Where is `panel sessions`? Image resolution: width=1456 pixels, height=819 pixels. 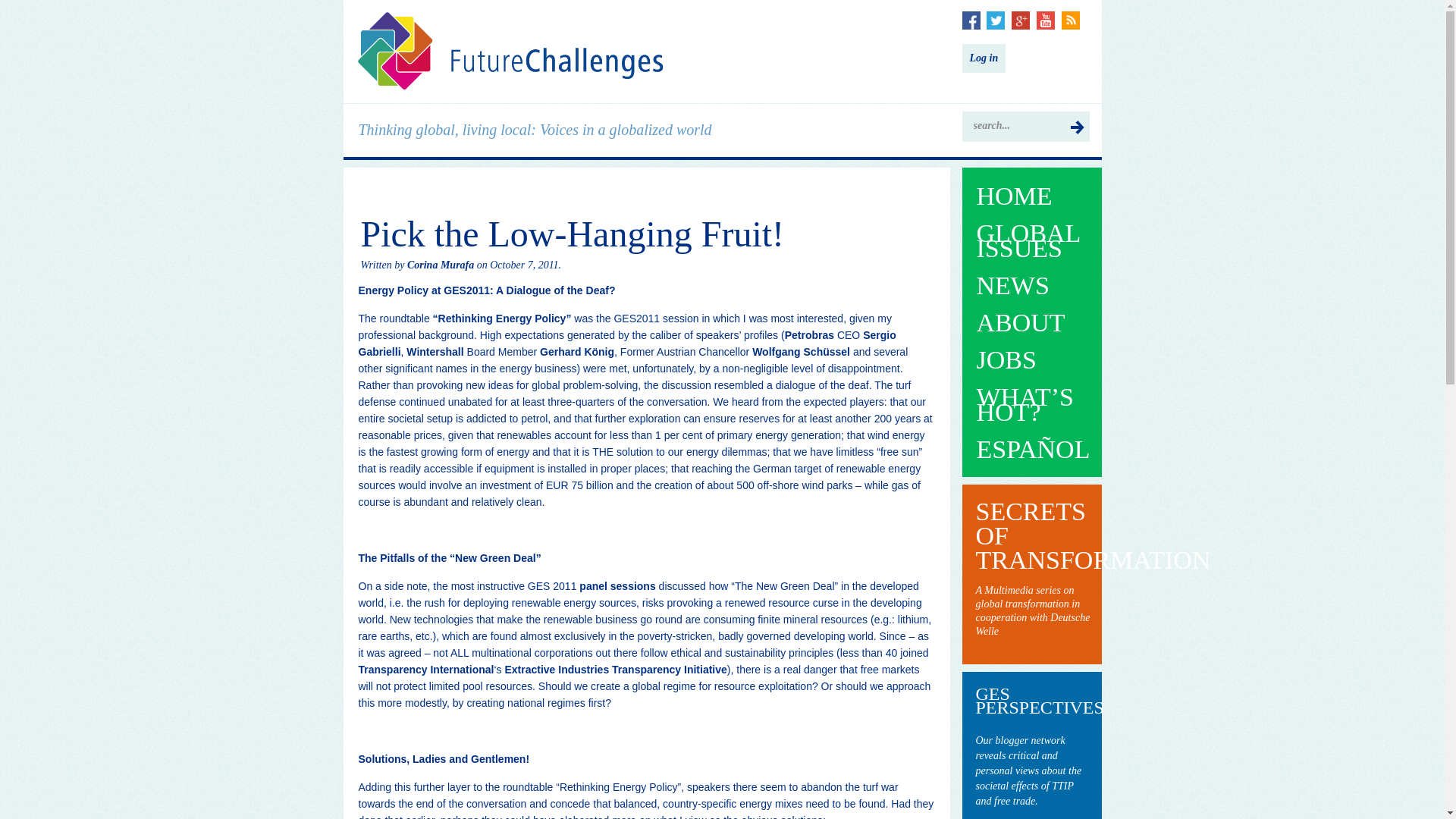
panel sessions is located at coordinates (617, 585).